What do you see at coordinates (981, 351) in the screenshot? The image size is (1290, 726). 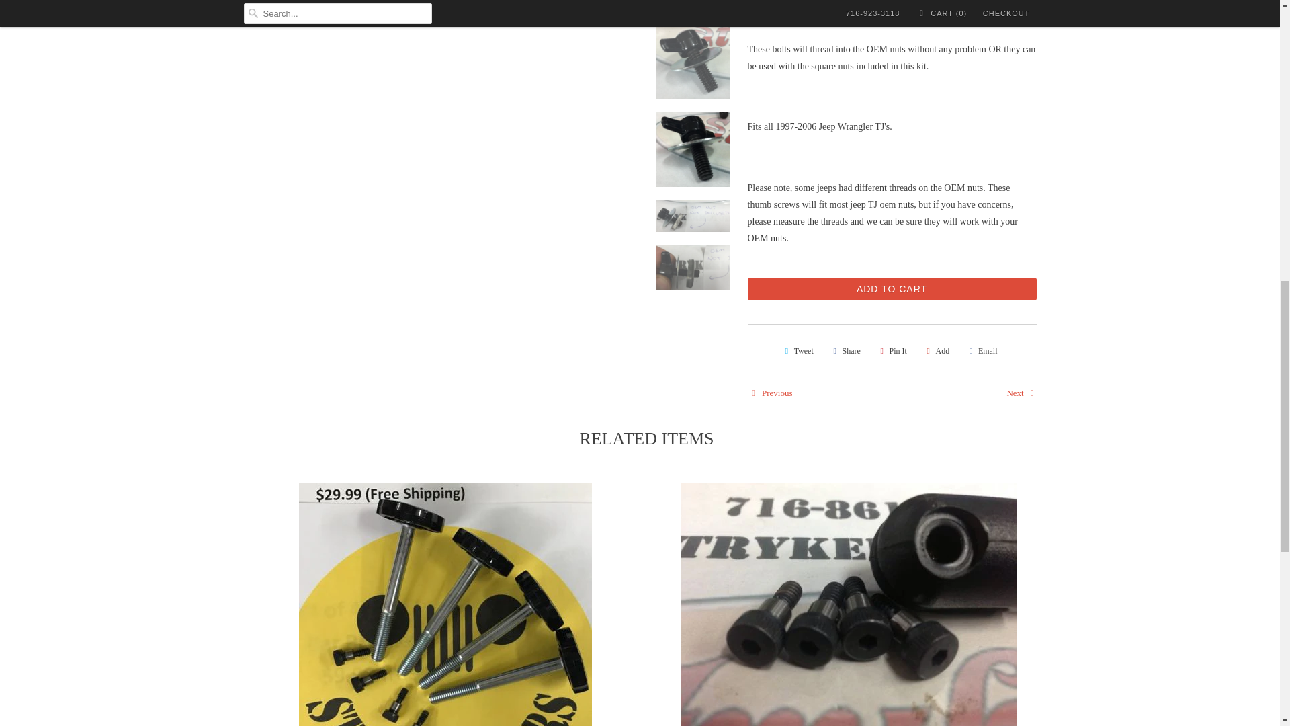 I see `Email this to a friend` at bounding box center [981, 351].